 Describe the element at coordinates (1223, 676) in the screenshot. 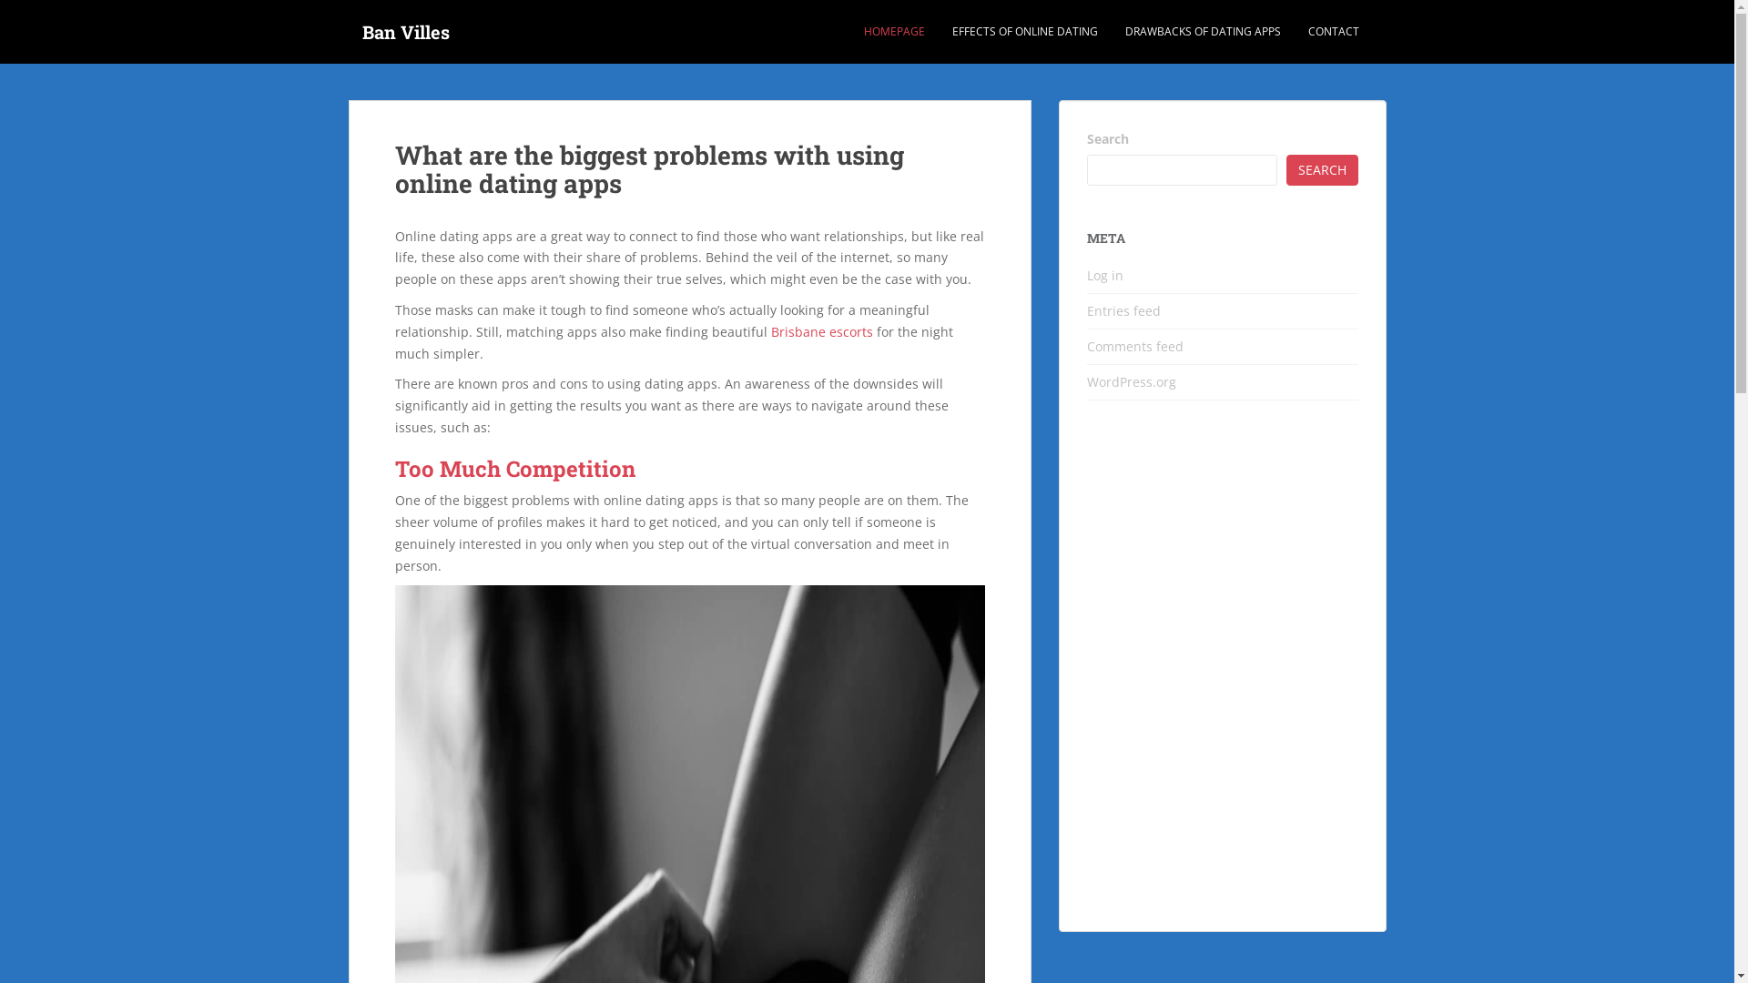

I see `Infidelity - An escorts persepective` at that location.